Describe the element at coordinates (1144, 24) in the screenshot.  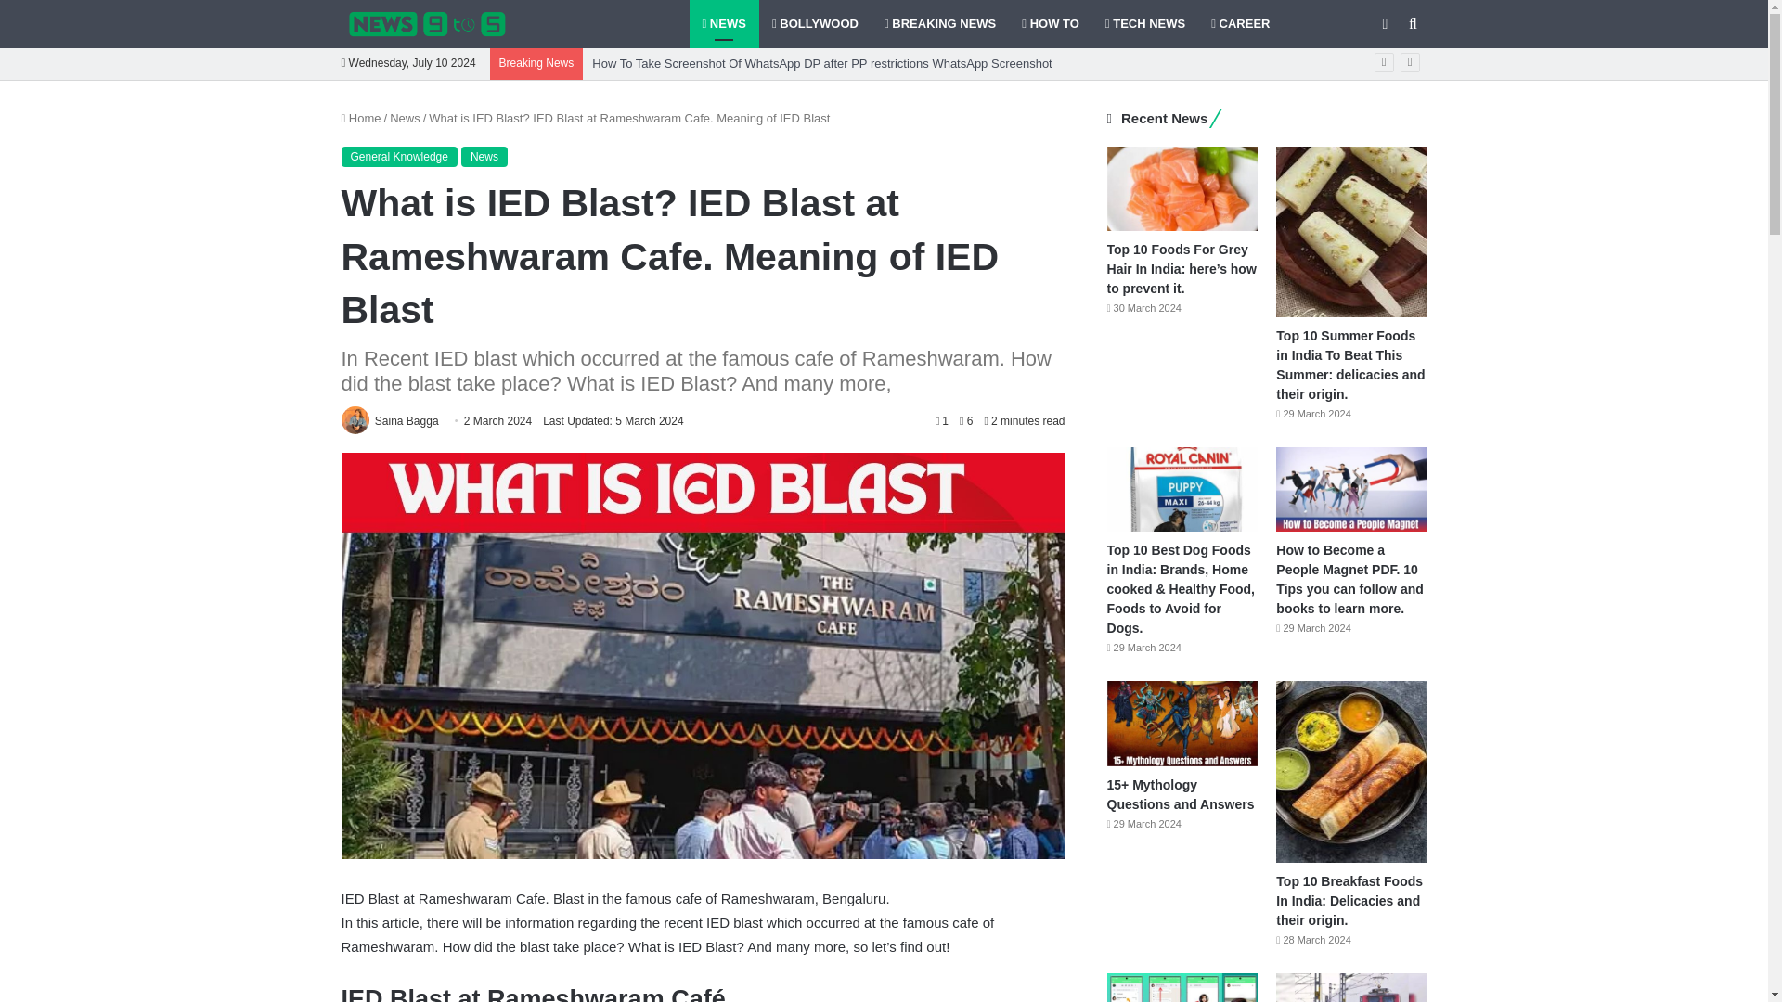
I see `TECH NEWS` at that location.